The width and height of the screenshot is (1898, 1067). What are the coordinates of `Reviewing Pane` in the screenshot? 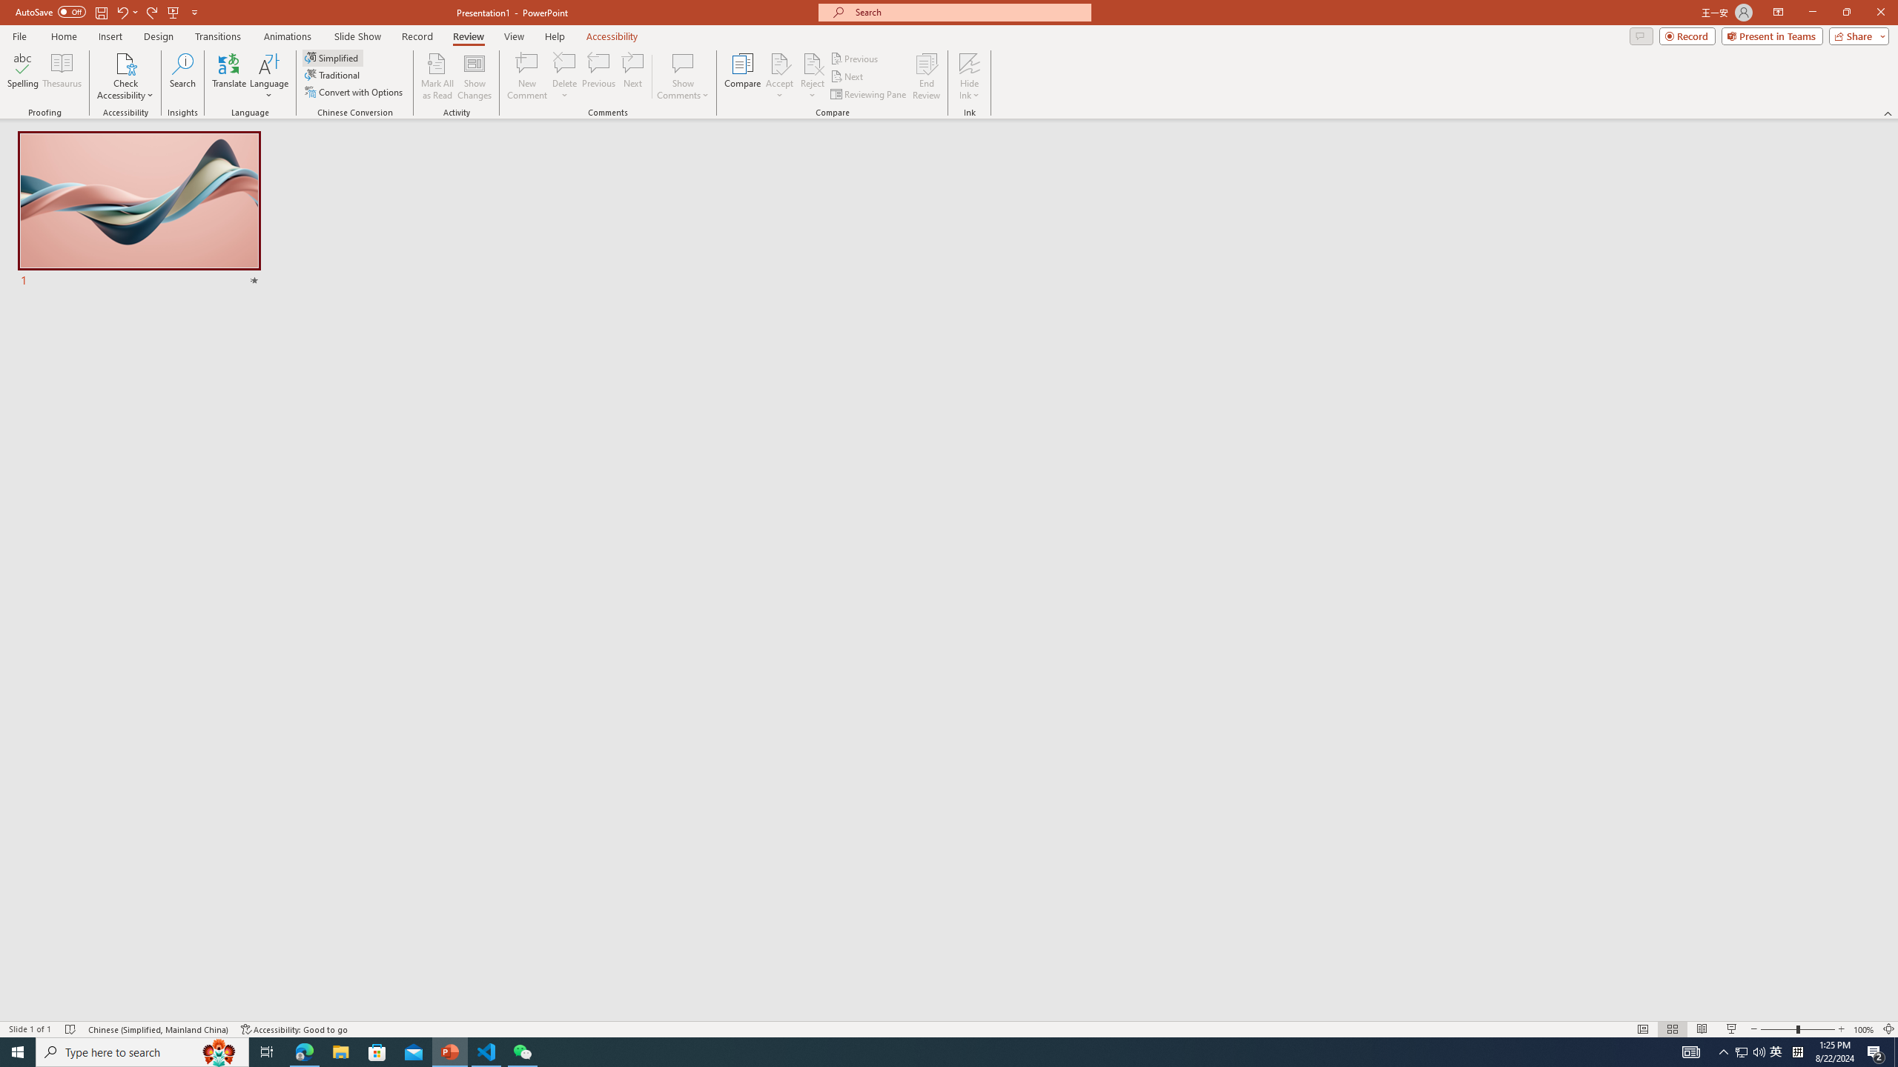 It's located at (869, 95).